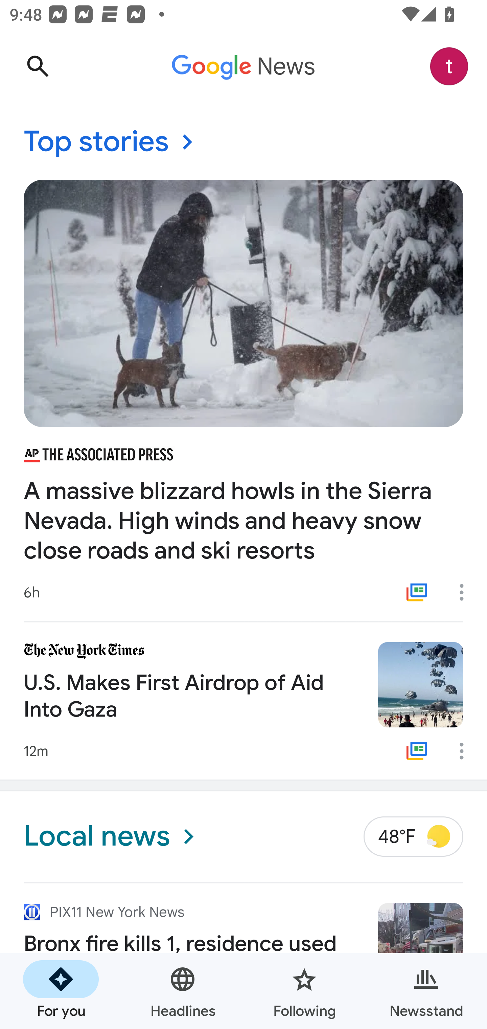 This screenshot has height=1029, width=487. I want to click on For you, so click(61, 991).